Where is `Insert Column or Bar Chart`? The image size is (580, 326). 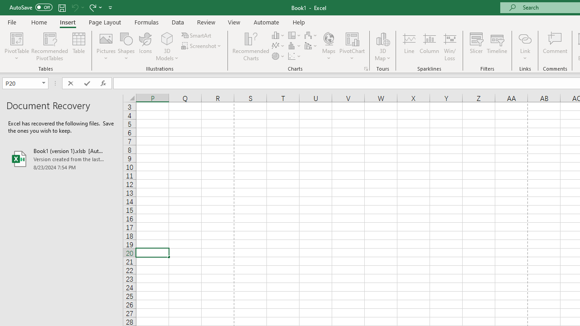
Insert Column or Bar Chart is located at coordinates (278, 35).